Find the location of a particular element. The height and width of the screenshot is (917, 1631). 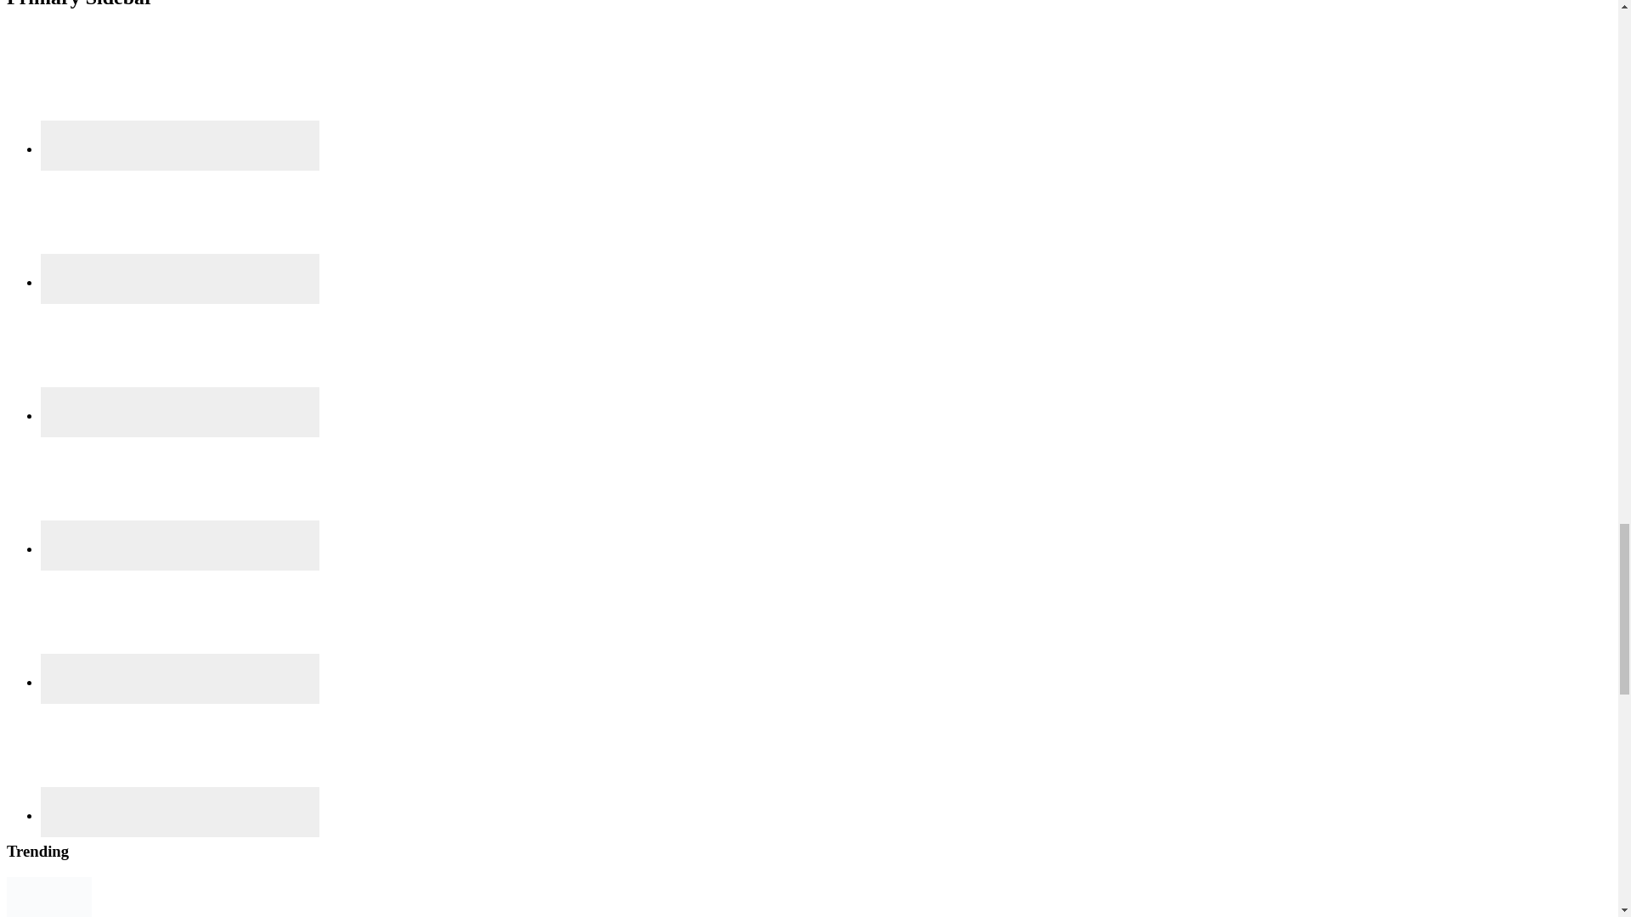

Instagram is located at coordinates (180, 356).